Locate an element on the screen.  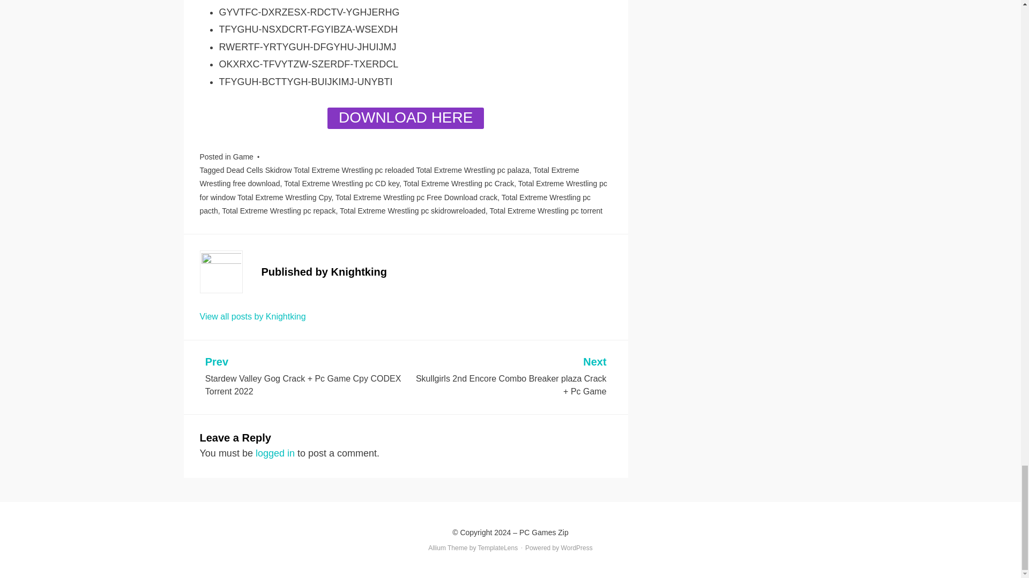
TemplateLens is located at coordinates (498, 548).